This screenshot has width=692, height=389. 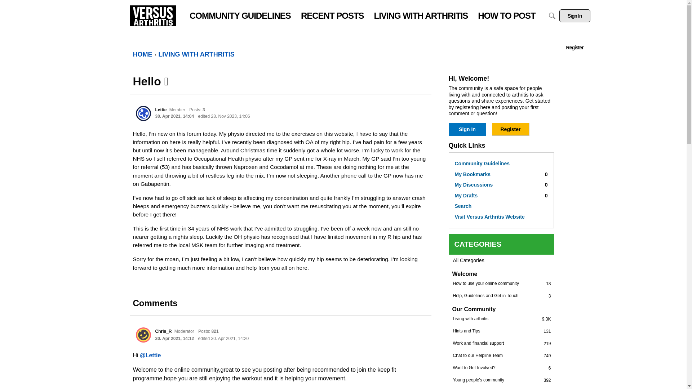 What do you see at coordinates (547, 343) in the screenshot?
I see `Sign In` at bounding box center [547, 343].